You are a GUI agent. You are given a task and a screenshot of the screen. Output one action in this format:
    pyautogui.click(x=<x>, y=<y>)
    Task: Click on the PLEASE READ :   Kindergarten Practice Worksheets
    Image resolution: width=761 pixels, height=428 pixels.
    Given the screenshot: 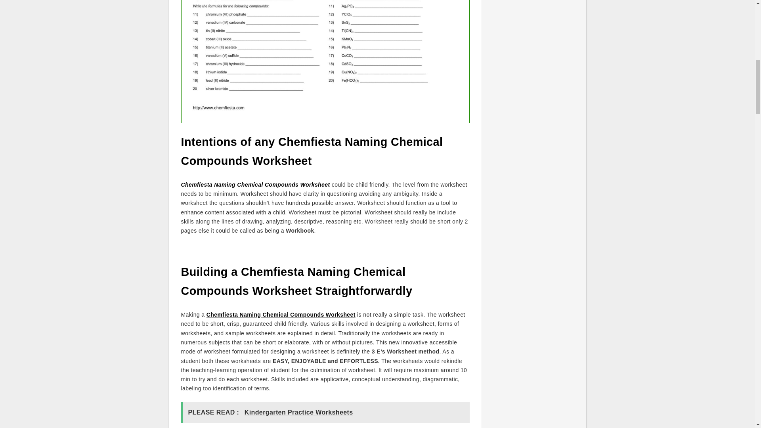 What is the action you would take?
    pyautogui.click(x=325, y=413)
    